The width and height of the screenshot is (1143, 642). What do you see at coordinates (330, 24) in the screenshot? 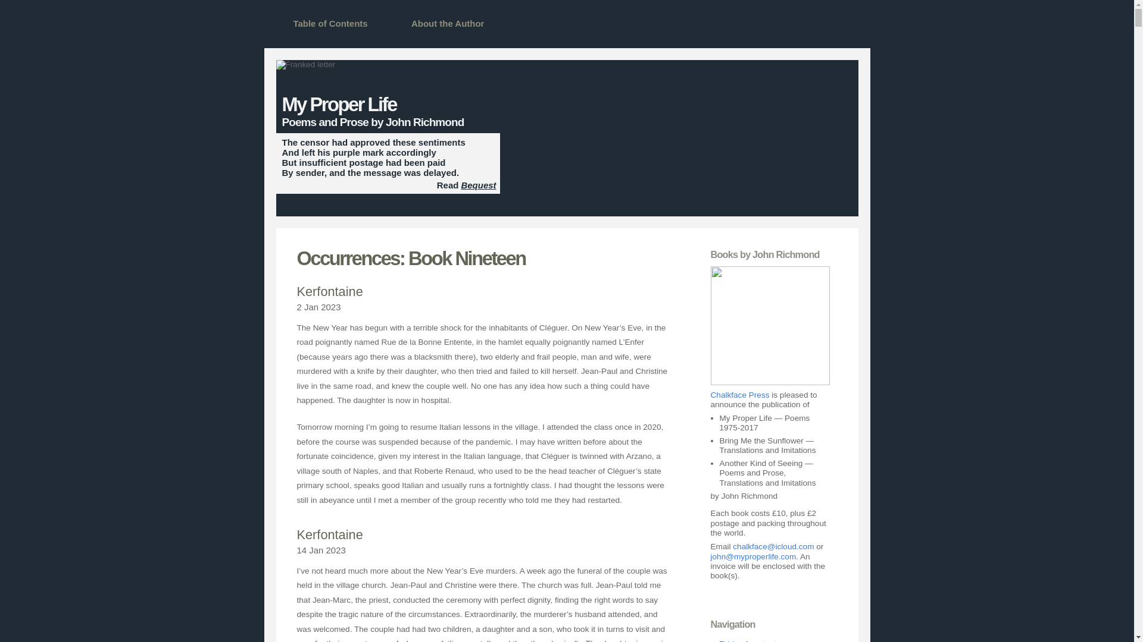
I see `Table of Contents` at bounding box center [330, 24].